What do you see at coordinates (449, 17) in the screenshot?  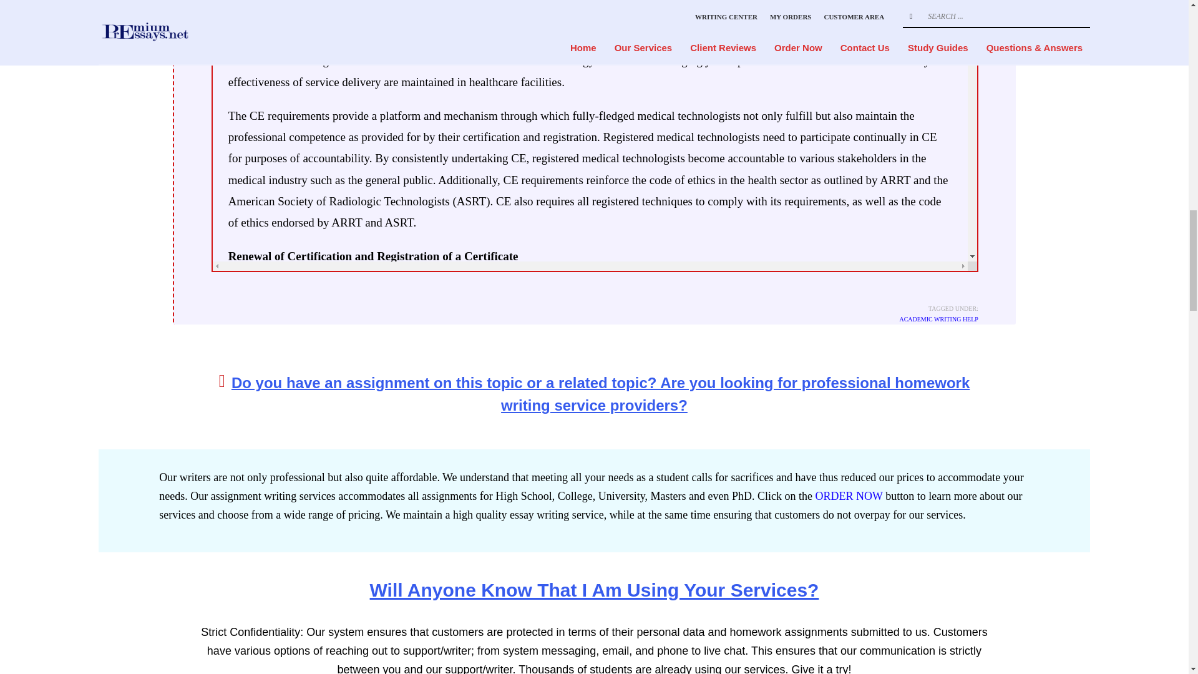 I see `medical technologists` at bounding box center [449, 17].